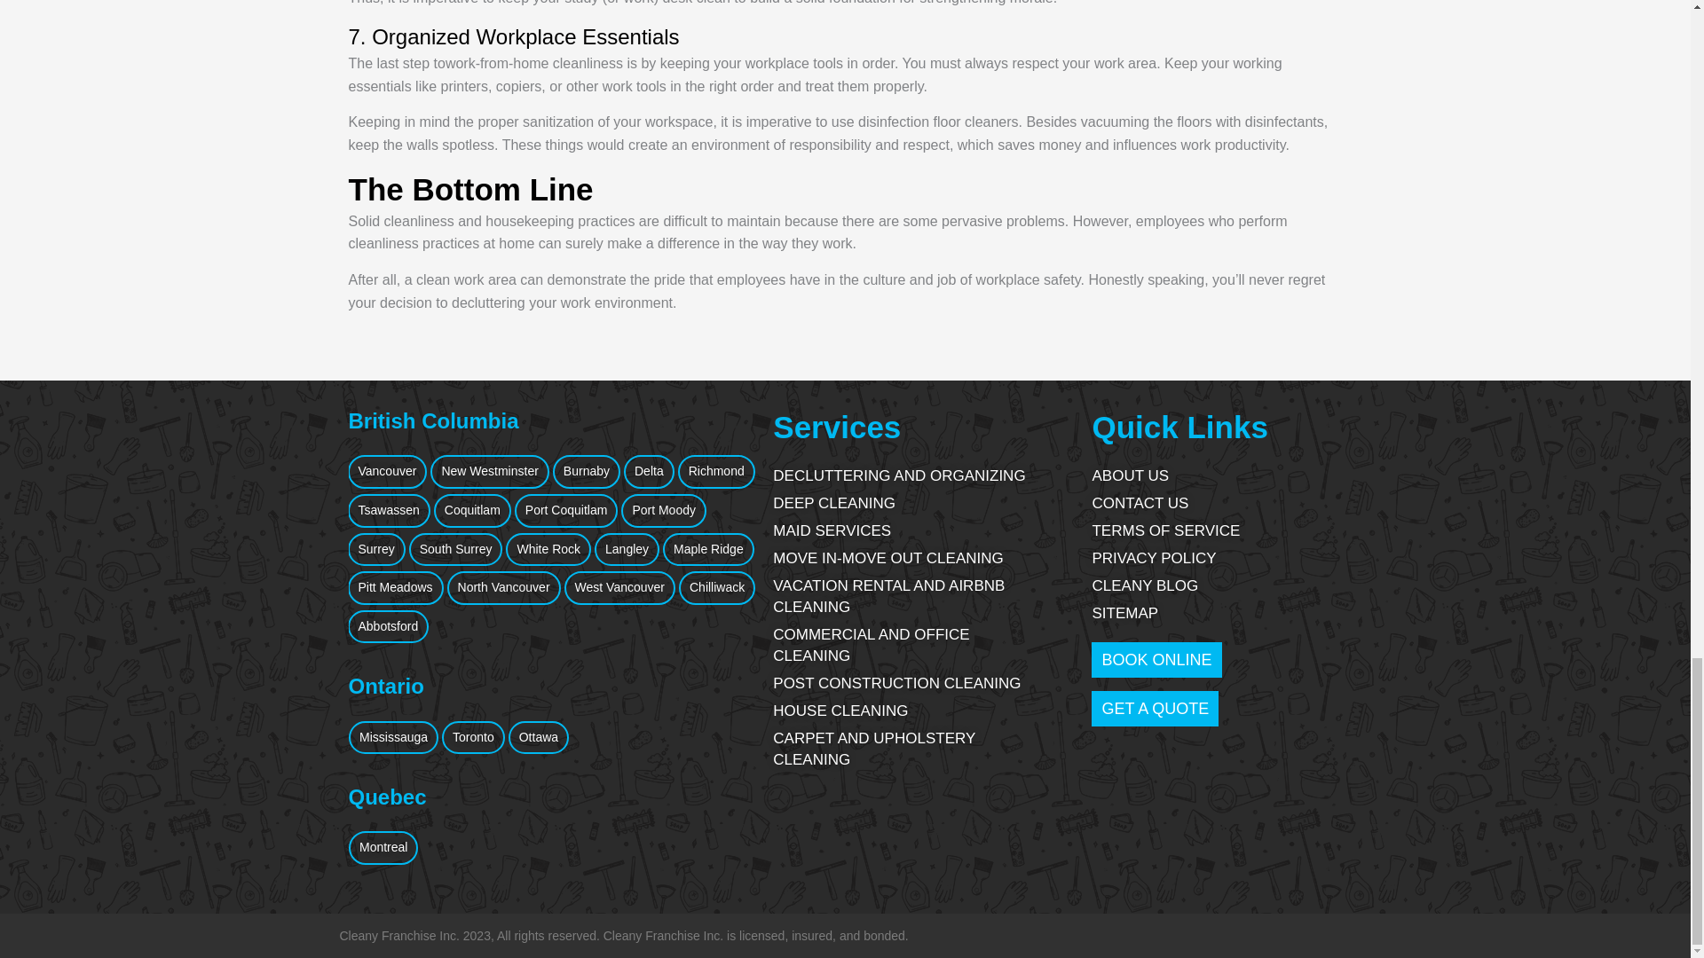  Describe the element at coordinates (664, 511) in the screenshot. I see `Port Moody` at that location.